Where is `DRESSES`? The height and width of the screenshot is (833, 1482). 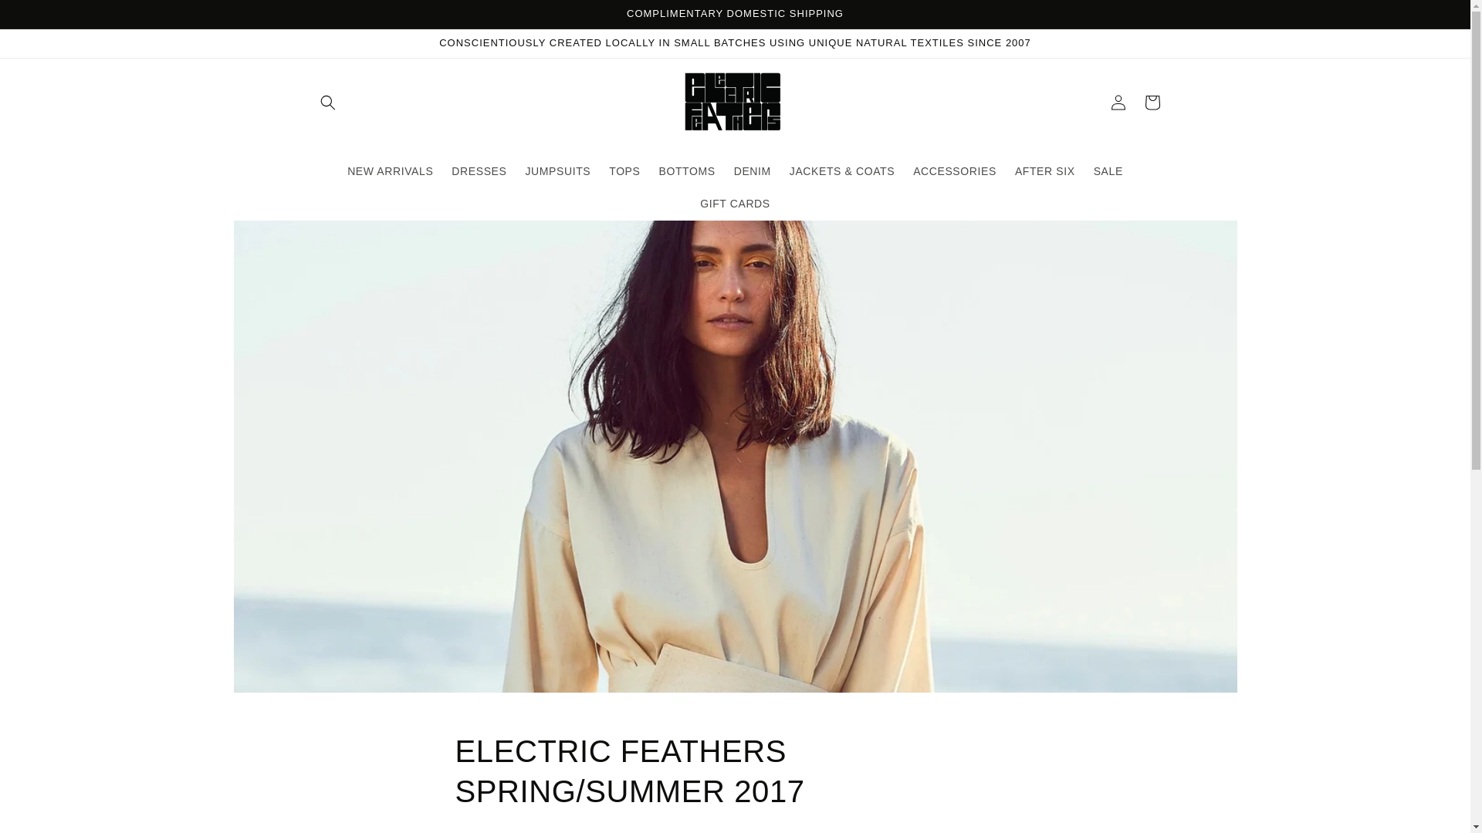
DRESSES is located at coordinates (479, 171).